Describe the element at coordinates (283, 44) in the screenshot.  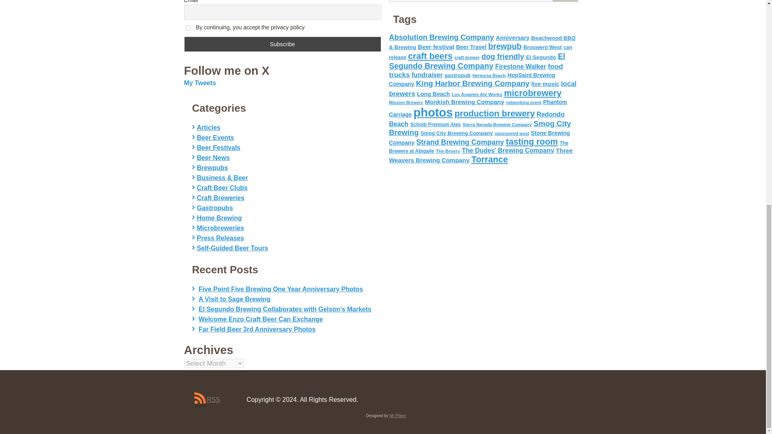
I see `Subscribe` at that location.